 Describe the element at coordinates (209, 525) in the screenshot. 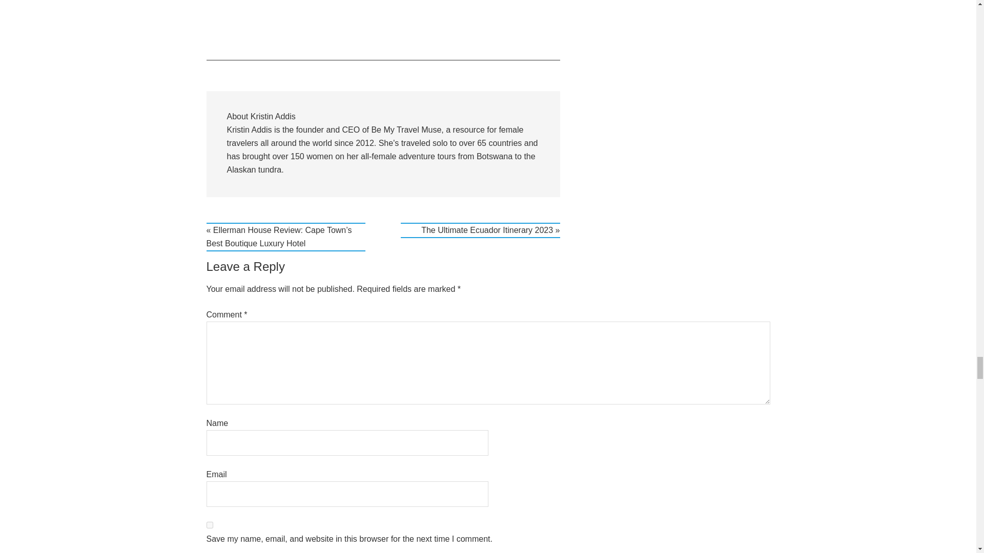

I see `yes` at that location.